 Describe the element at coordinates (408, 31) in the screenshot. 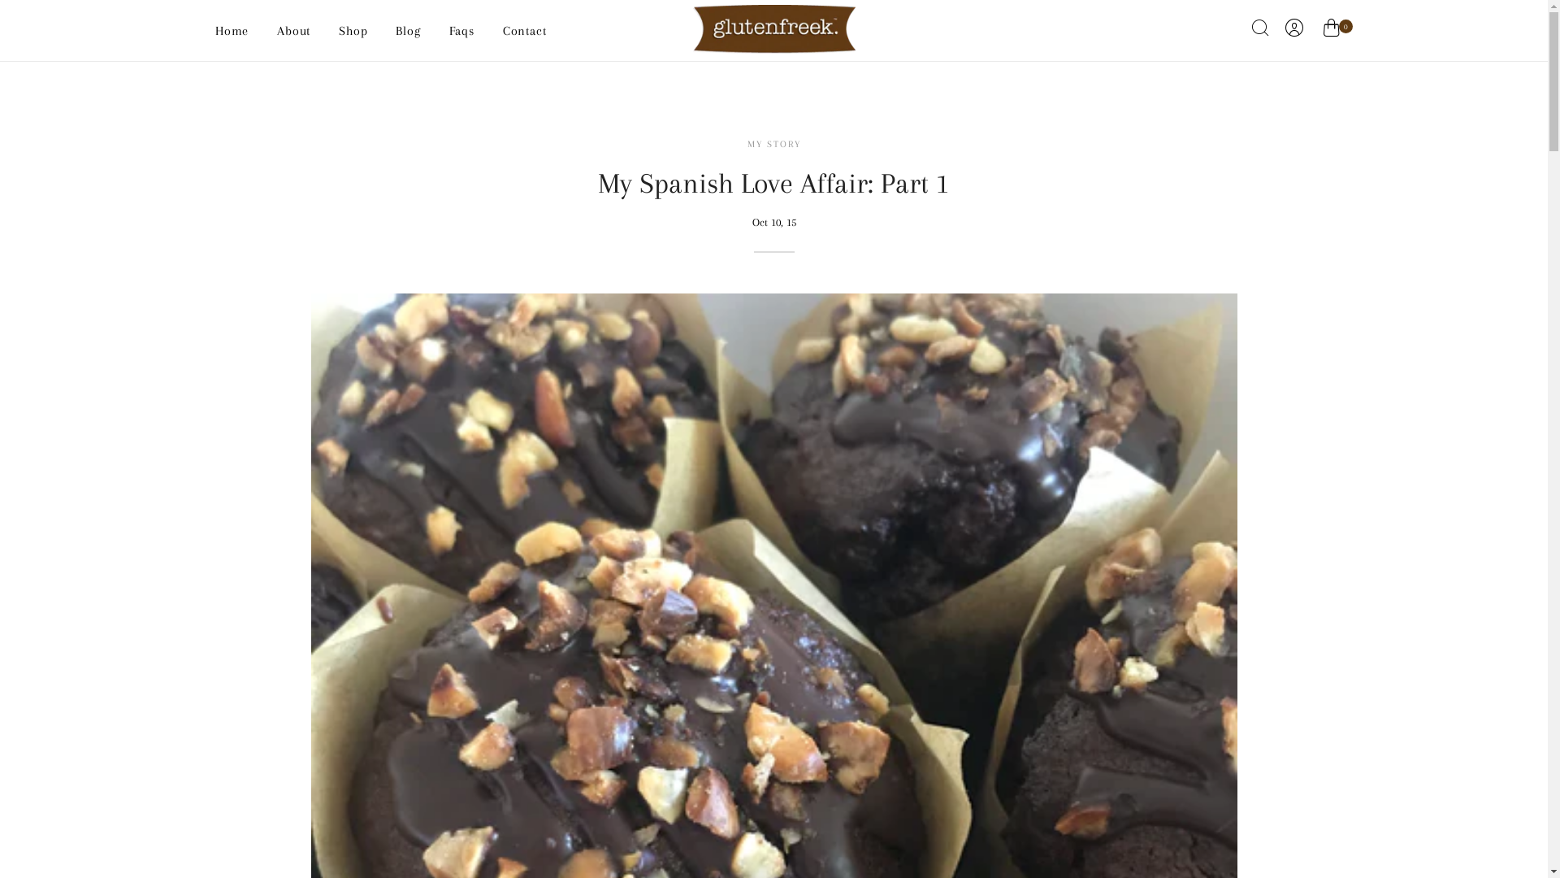

I see `Blog` at that location.